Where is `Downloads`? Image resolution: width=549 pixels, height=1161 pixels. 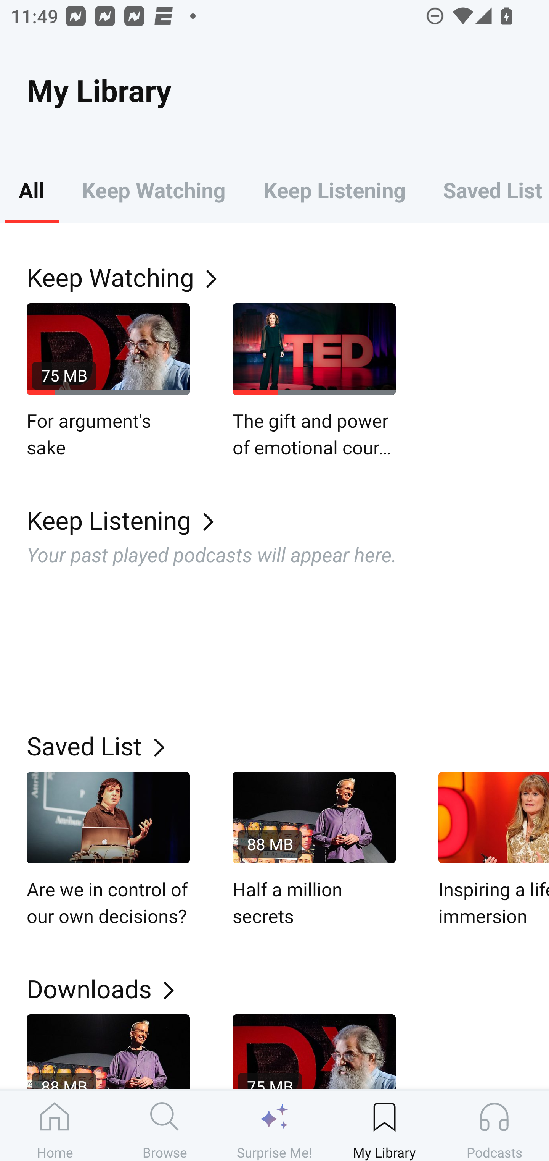
Downloads is located at coordinates (288, 988).